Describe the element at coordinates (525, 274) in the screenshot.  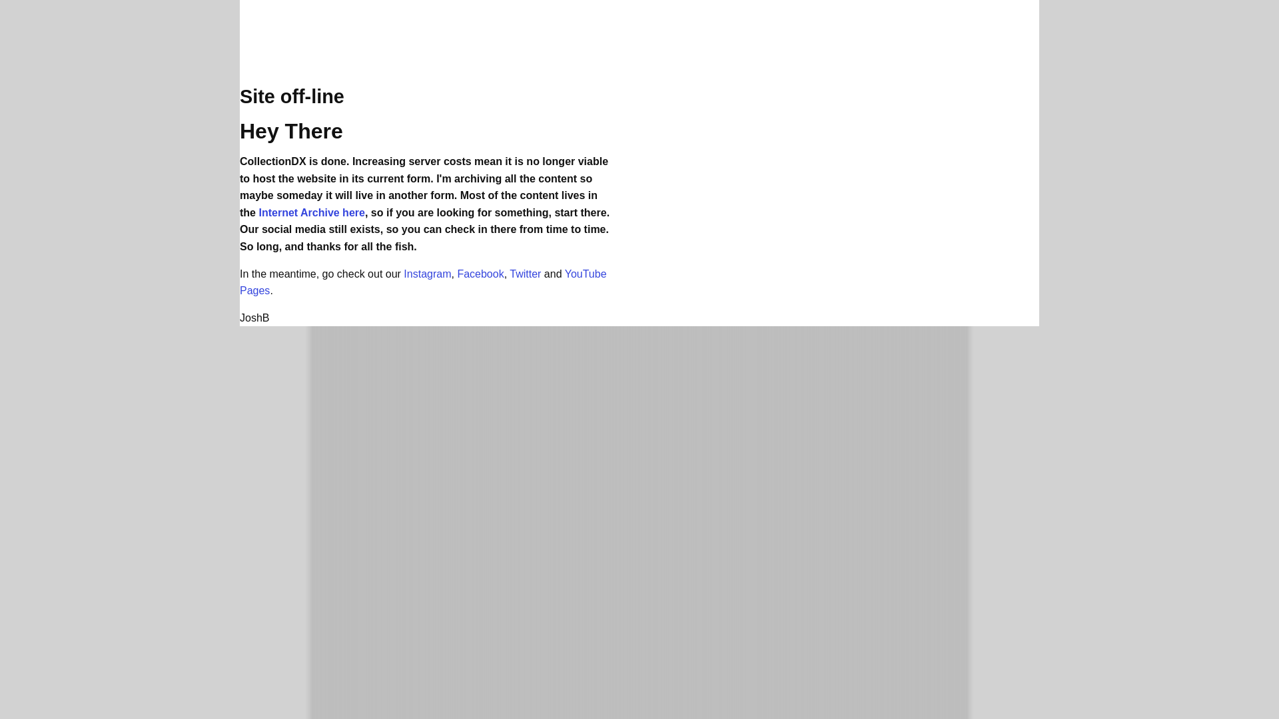
I see `Twitter` at that location.